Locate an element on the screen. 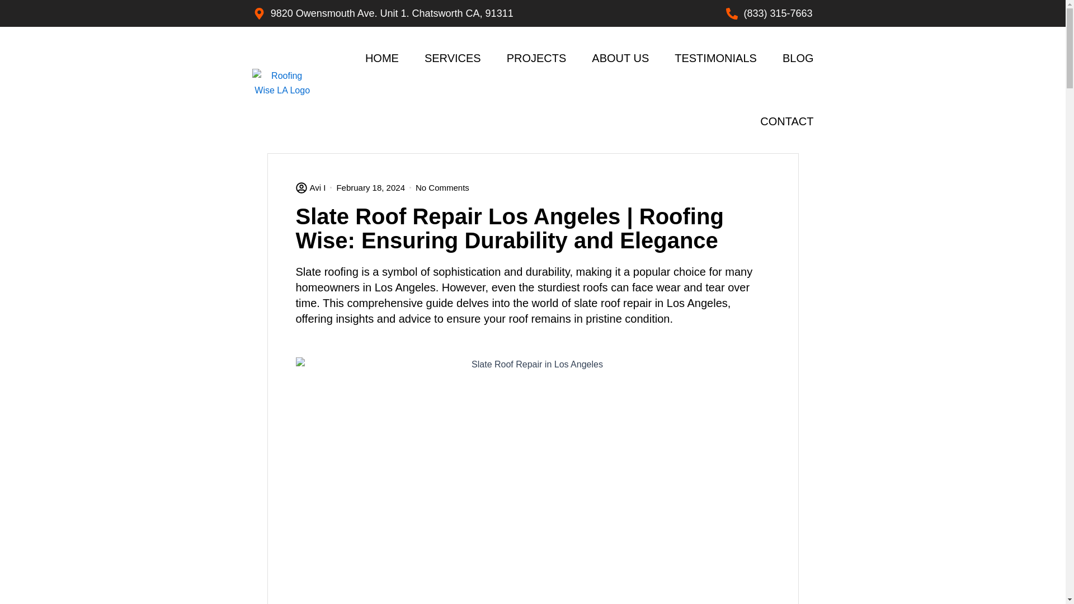 This screenshot has width=1074, height=604. TESTIMONIALS is located at coordinates (715, 58).